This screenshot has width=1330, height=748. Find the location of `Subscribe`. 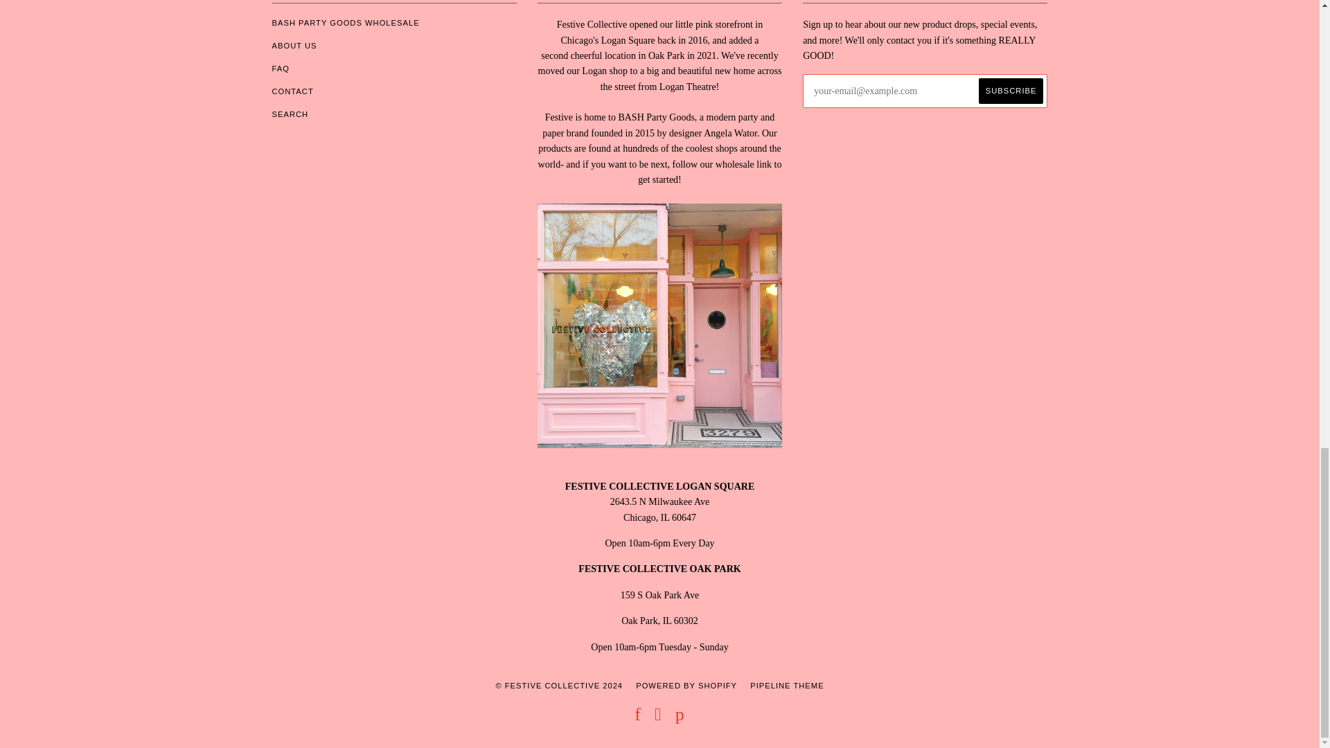

Subscribe is located at coordinates (1011, 91).